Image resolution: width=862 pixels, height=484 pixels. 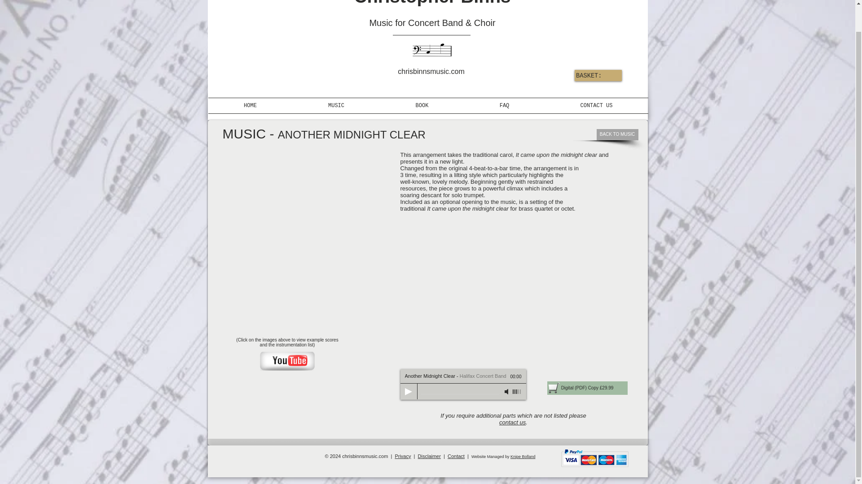 I want to click on MUSIC, so click(x=336, y=106).